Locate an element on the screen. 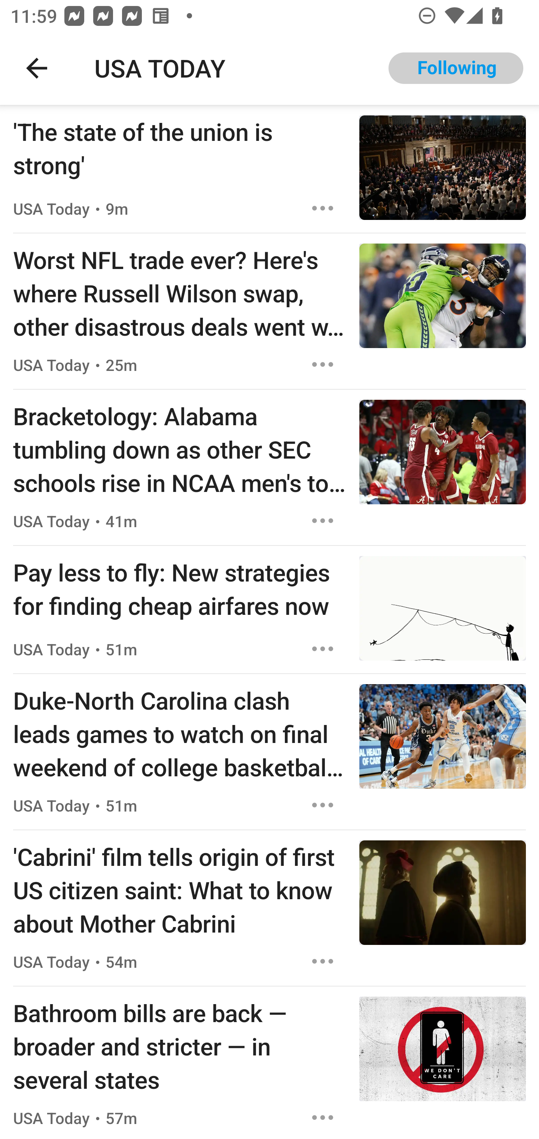 The image size is (539, 1139). Options is located at coordinates (323, 1117).